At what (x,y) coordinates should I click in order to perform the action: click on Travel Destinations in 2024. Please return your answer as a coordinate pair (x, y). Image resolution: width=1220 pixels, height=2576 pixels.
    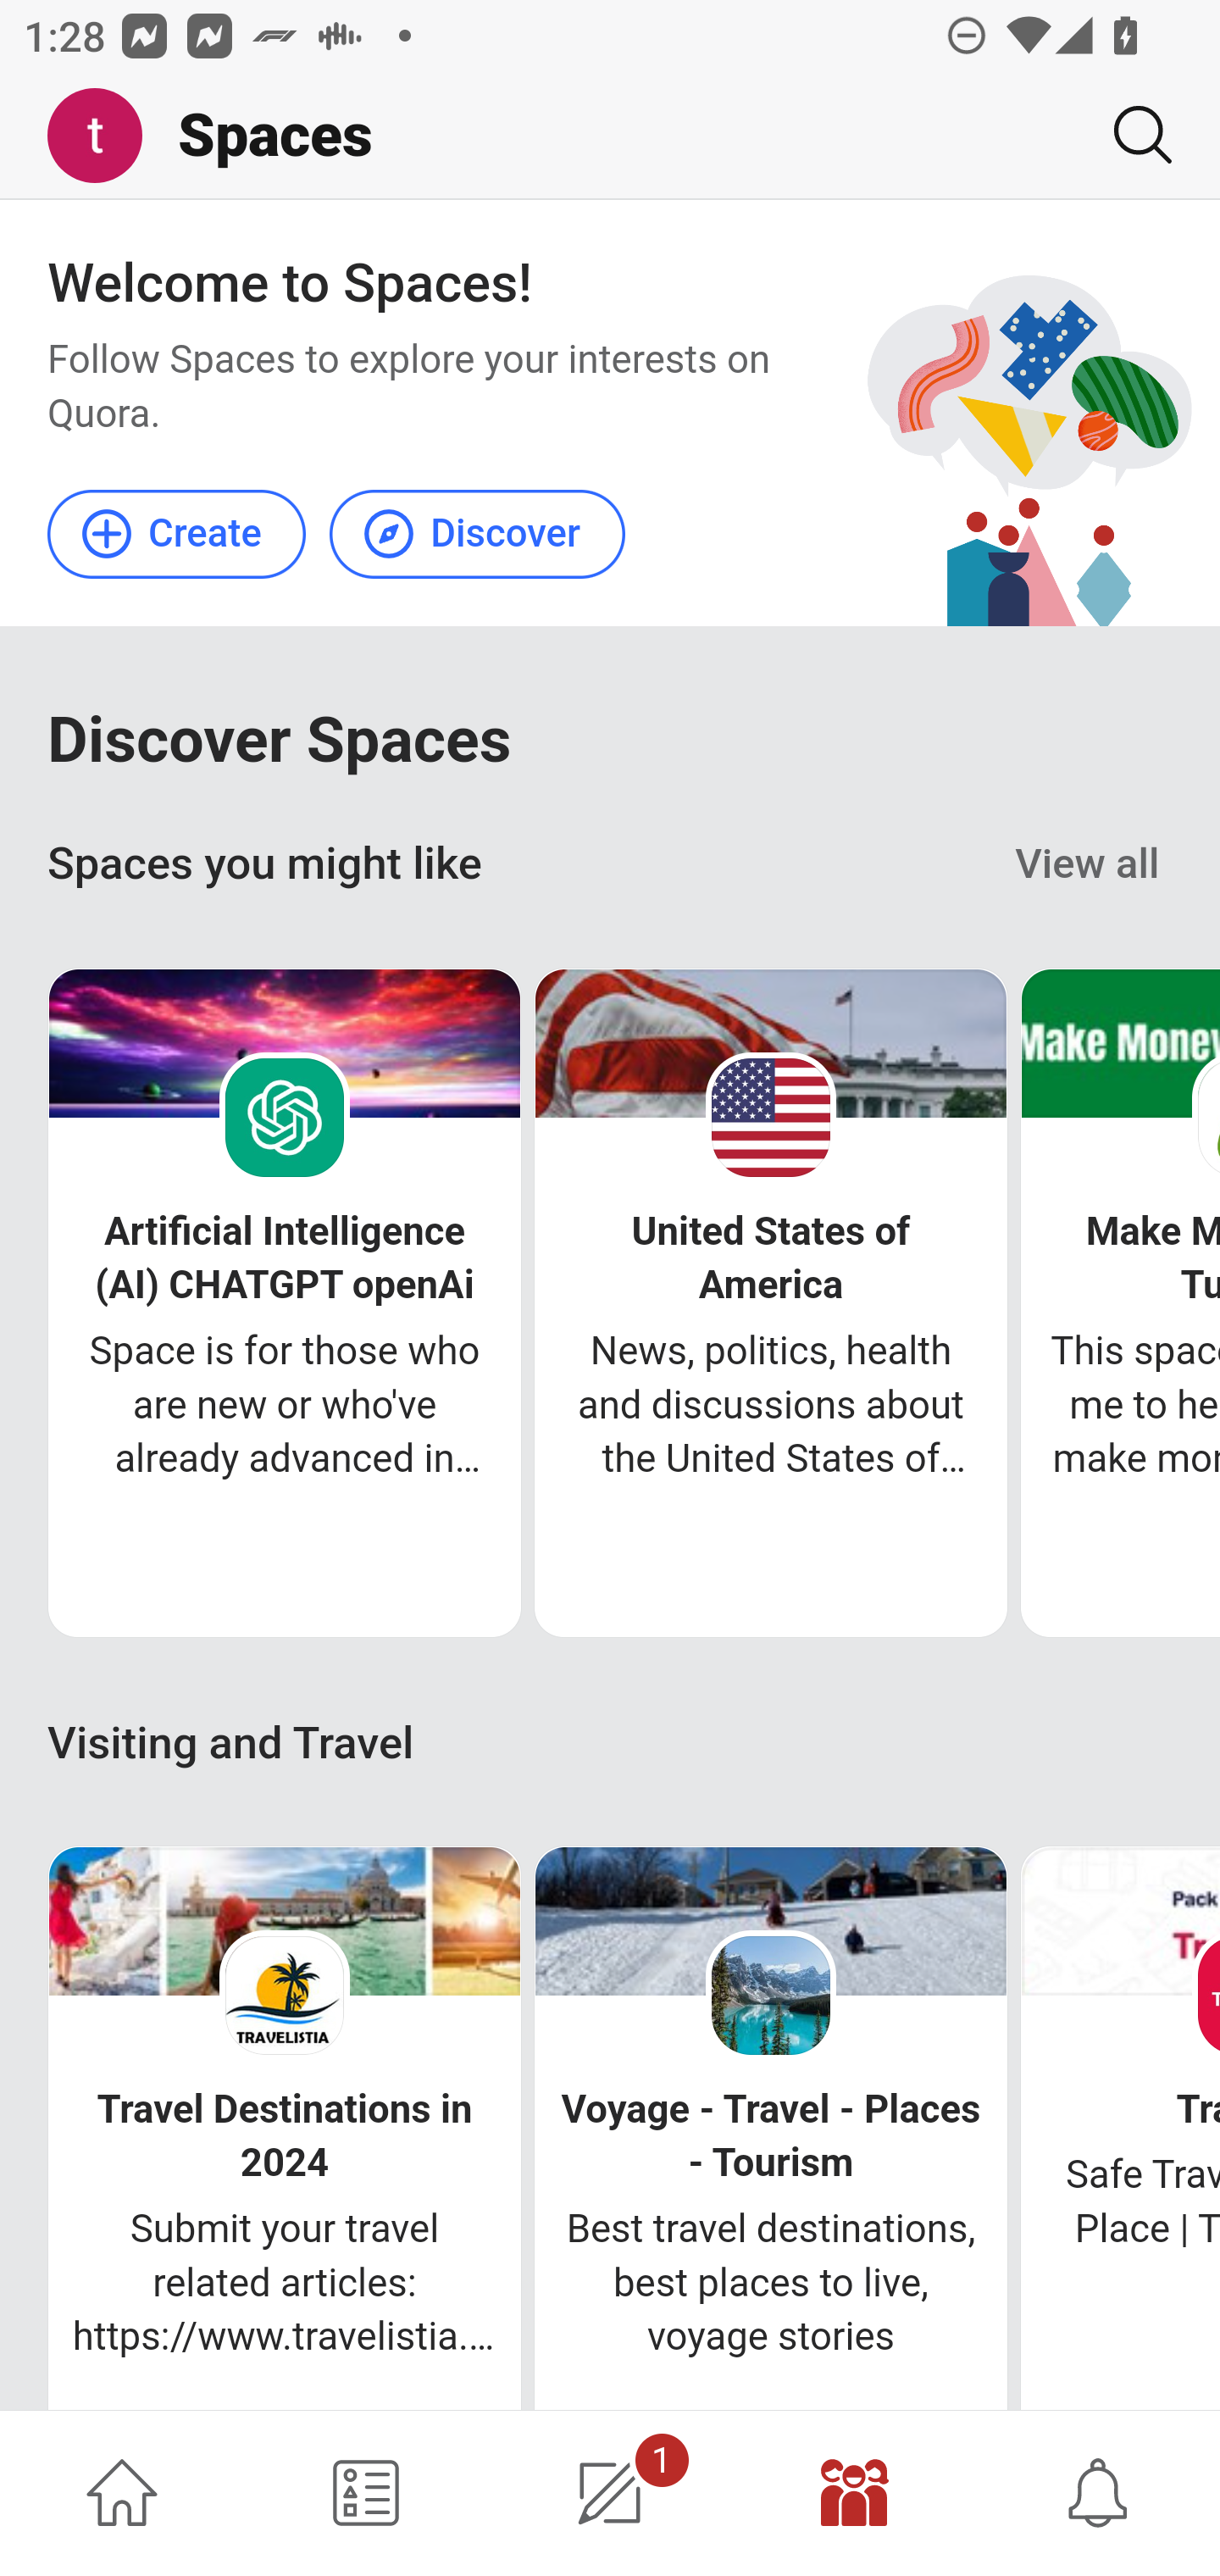
    Looking at the image, I should click on (285, 2136).